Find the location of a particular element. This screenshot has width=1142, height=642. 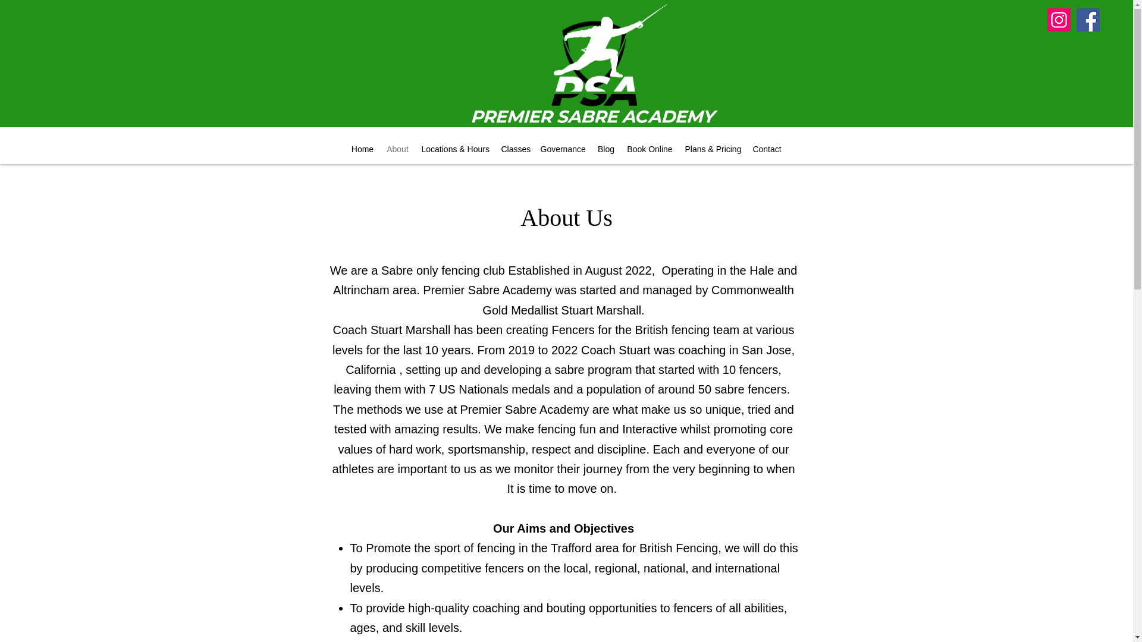

Book Online is located at coordinates (650, 149).